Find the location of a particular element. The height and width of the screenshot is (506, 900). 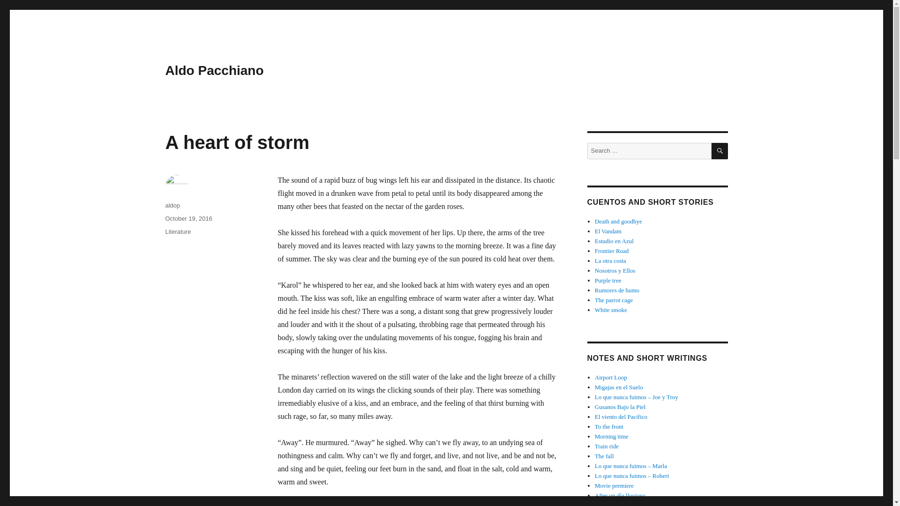

Train ride is located at coordinates (607, 446).